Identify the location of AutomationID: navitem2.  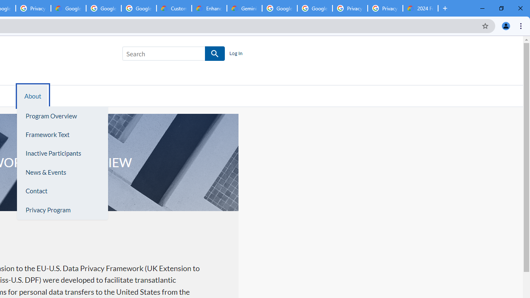
(31, 96).